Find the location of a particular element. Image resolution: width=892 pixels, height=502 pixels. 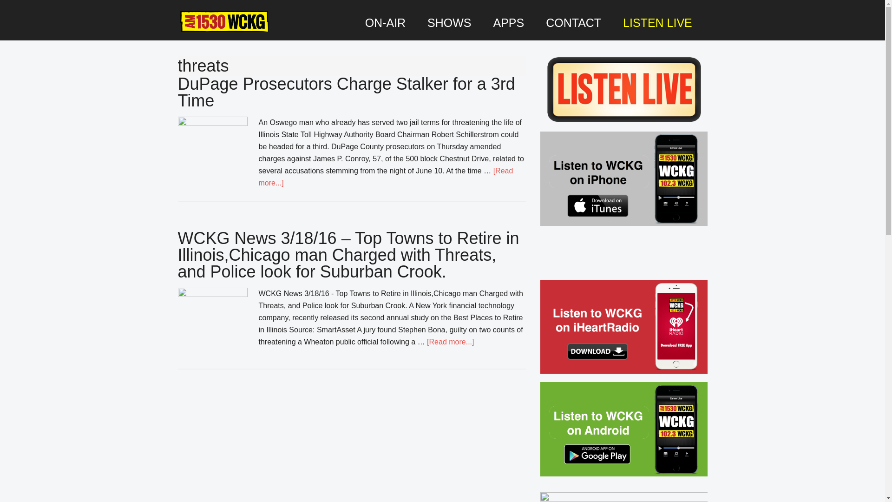

SHOWS is located at coordinates (449, 23).